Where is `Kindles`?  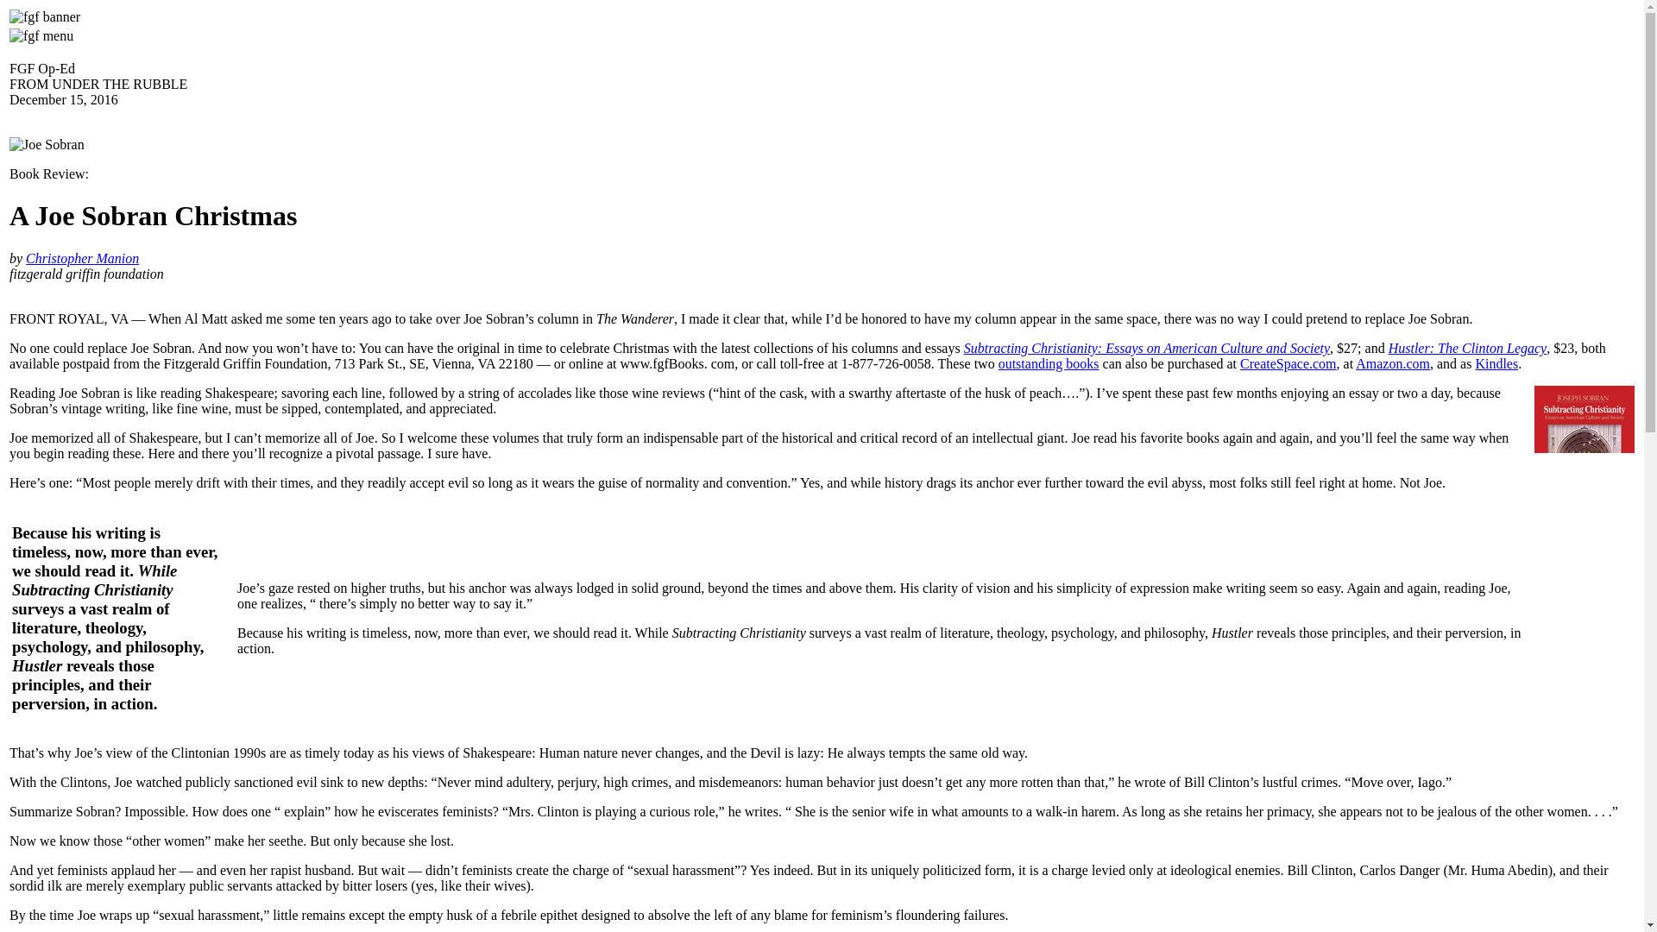
Kindles is located at coordinates (1496, 362).